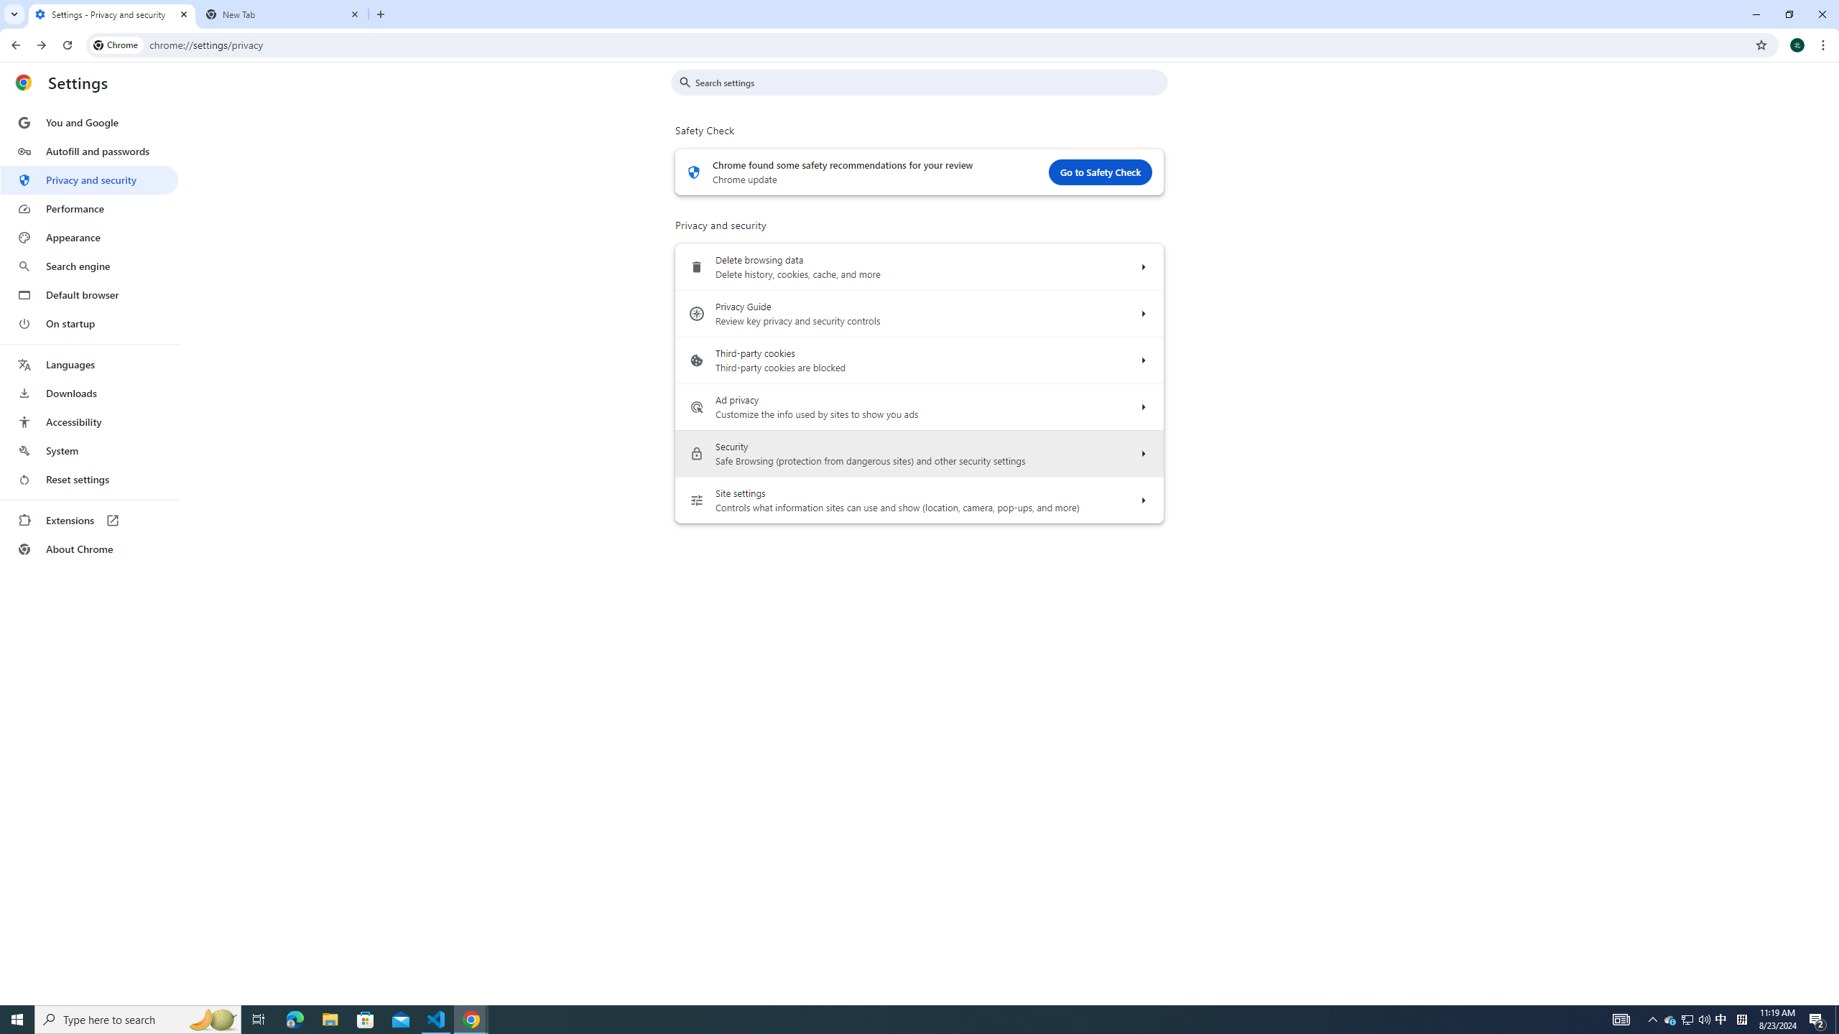 Image resolution: width=1839 pixels, height=1034 pixels. I want to click on Go to Safety Check, so click(1101, 172).